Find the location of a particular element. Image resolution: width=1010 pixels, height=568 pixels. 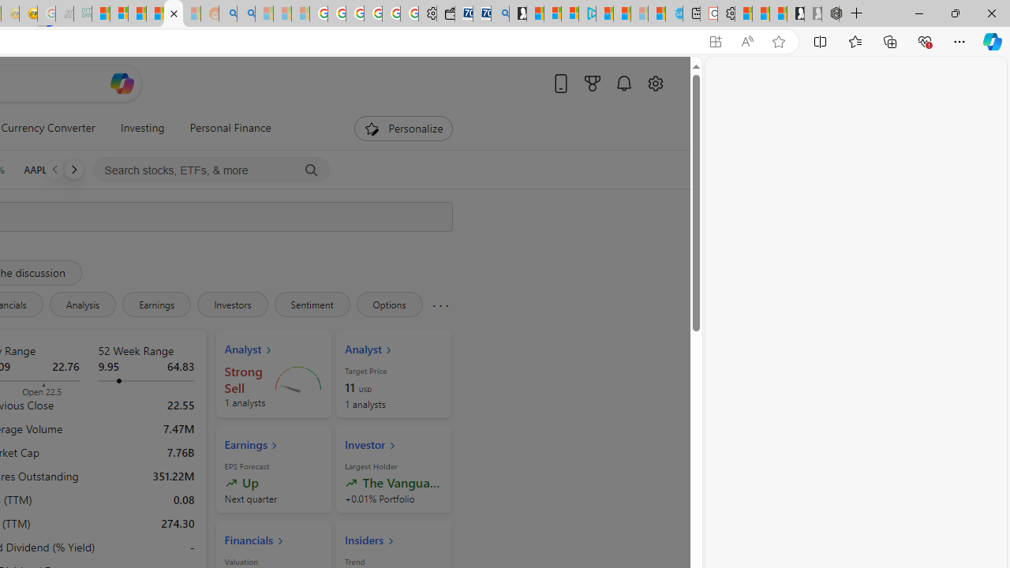

Sentiment is located at coordinates (312, 305).